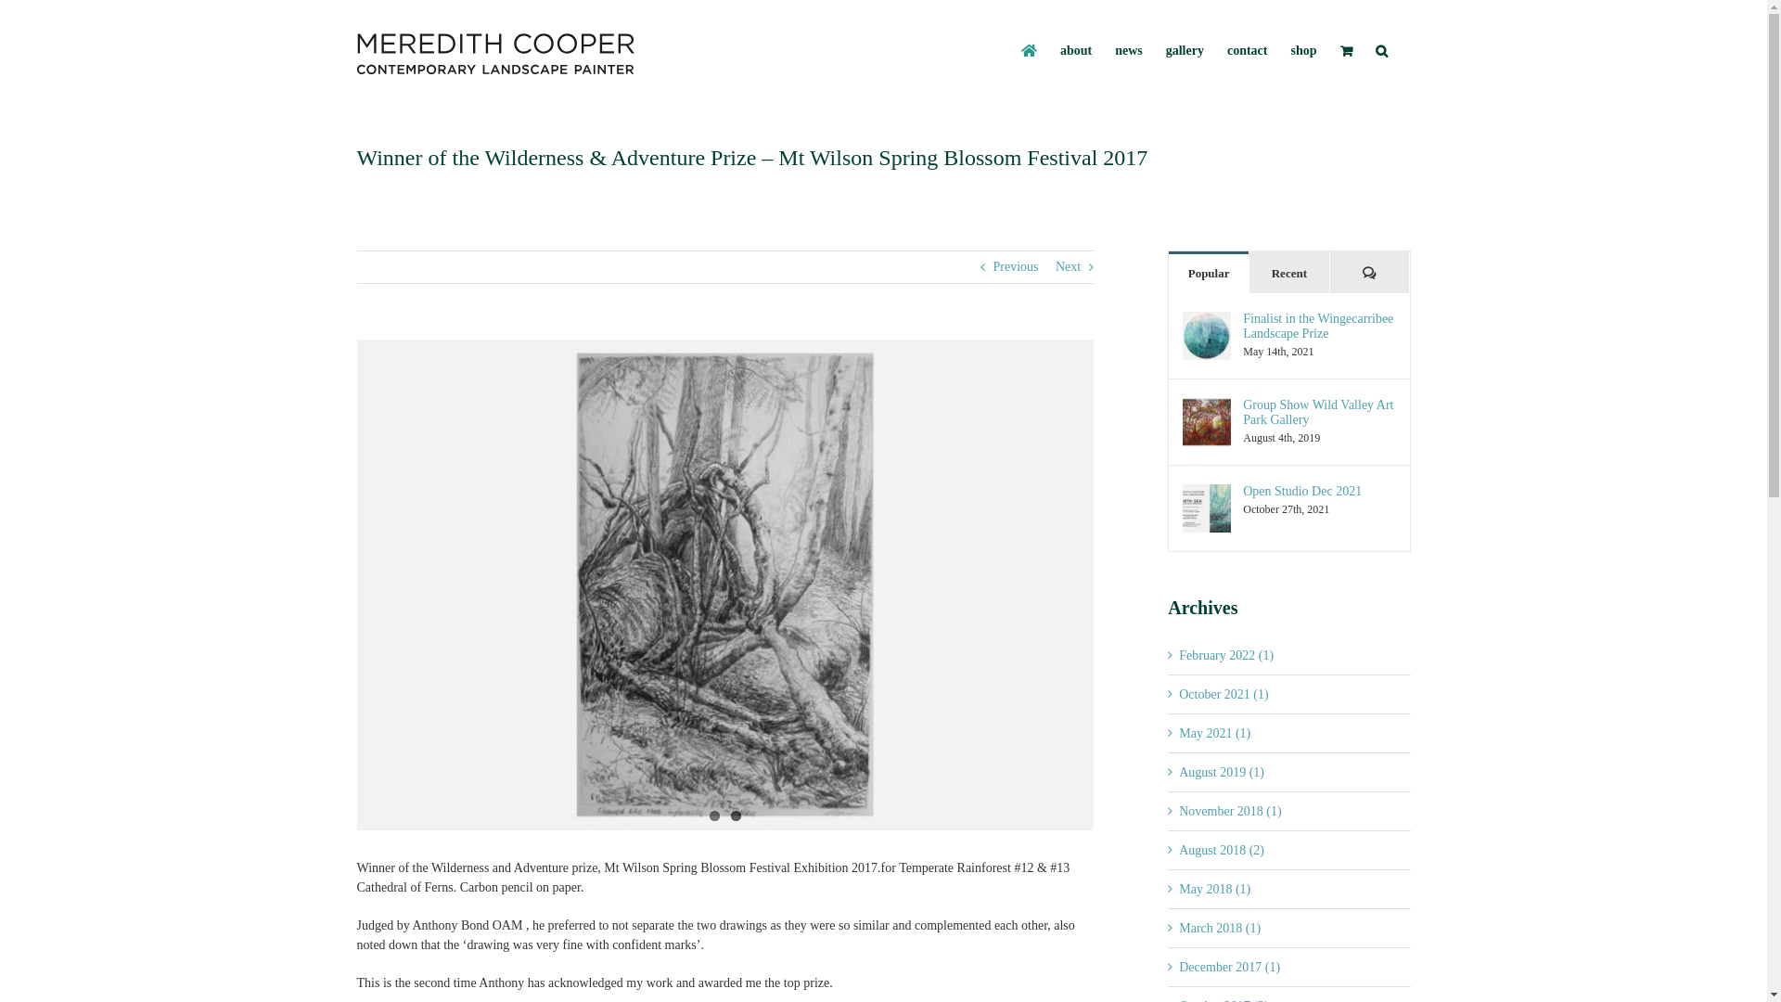  I want to click on Open Studio Dec 2021, so click(1319, 492).